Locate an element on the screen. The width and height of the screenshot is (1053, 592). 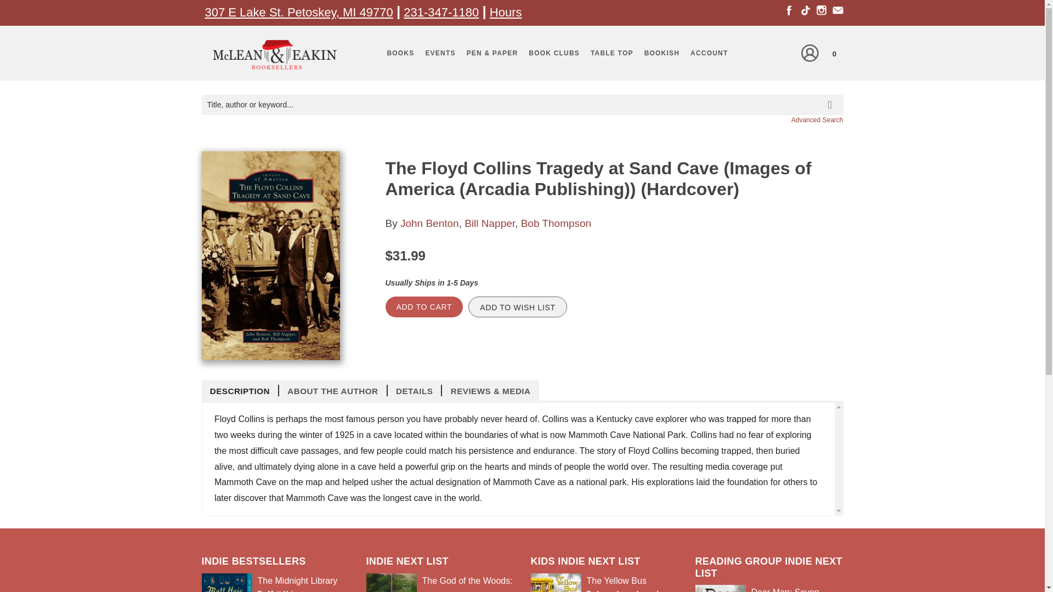
Title, author or keyword... is located at coordinates (522, 104).